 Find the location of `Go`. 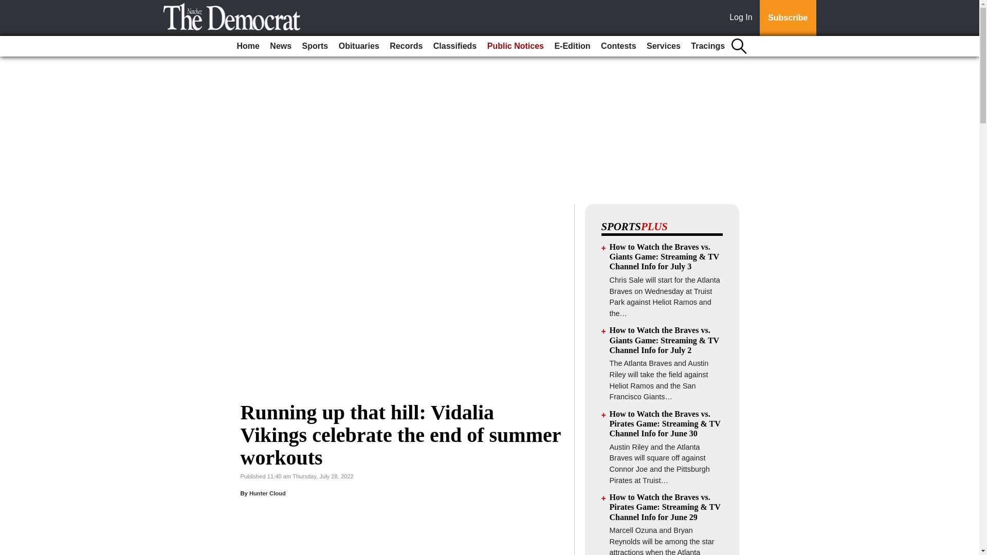

Go is located at coordinates (9, 6).